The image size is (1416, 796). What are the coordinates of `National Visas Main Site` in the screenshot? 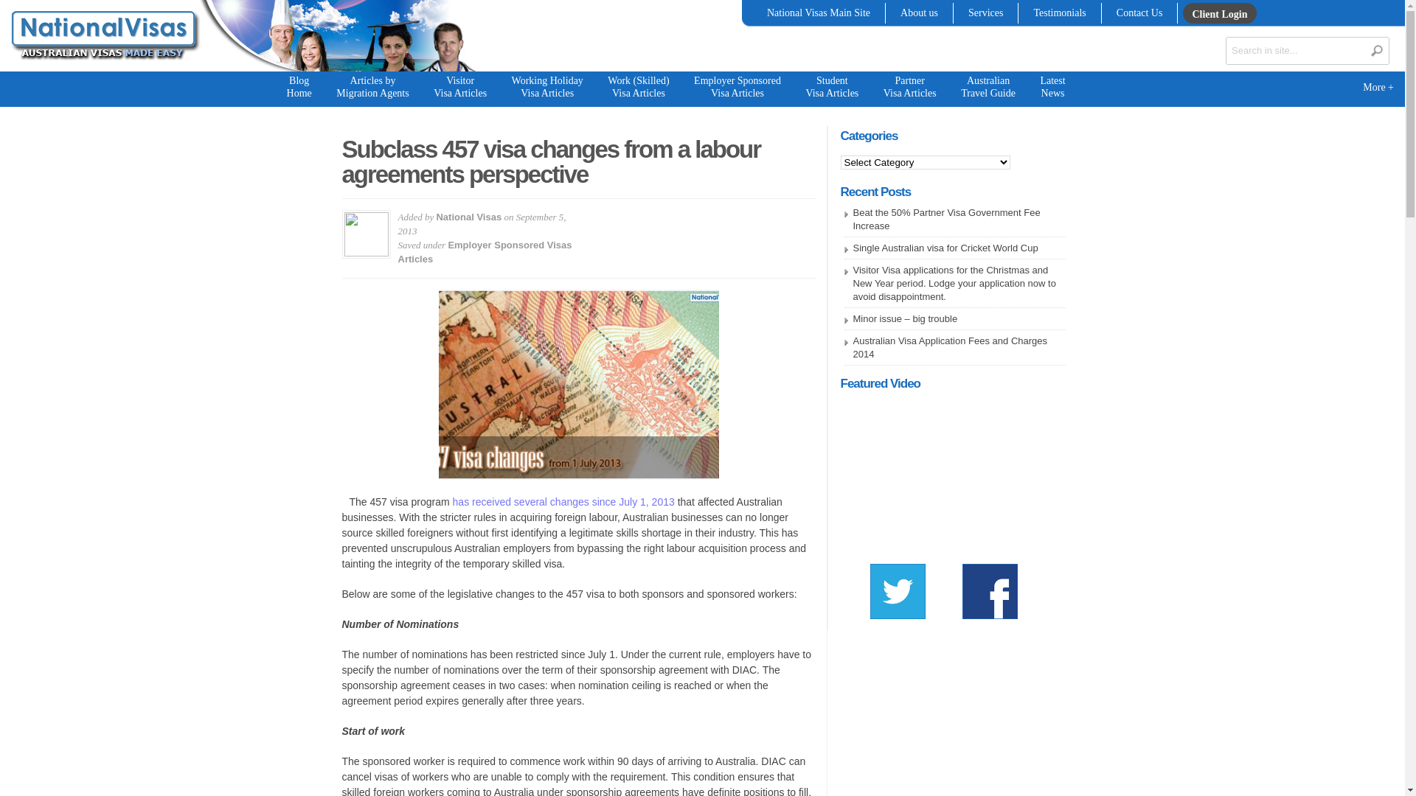 It's located at (819, 13).